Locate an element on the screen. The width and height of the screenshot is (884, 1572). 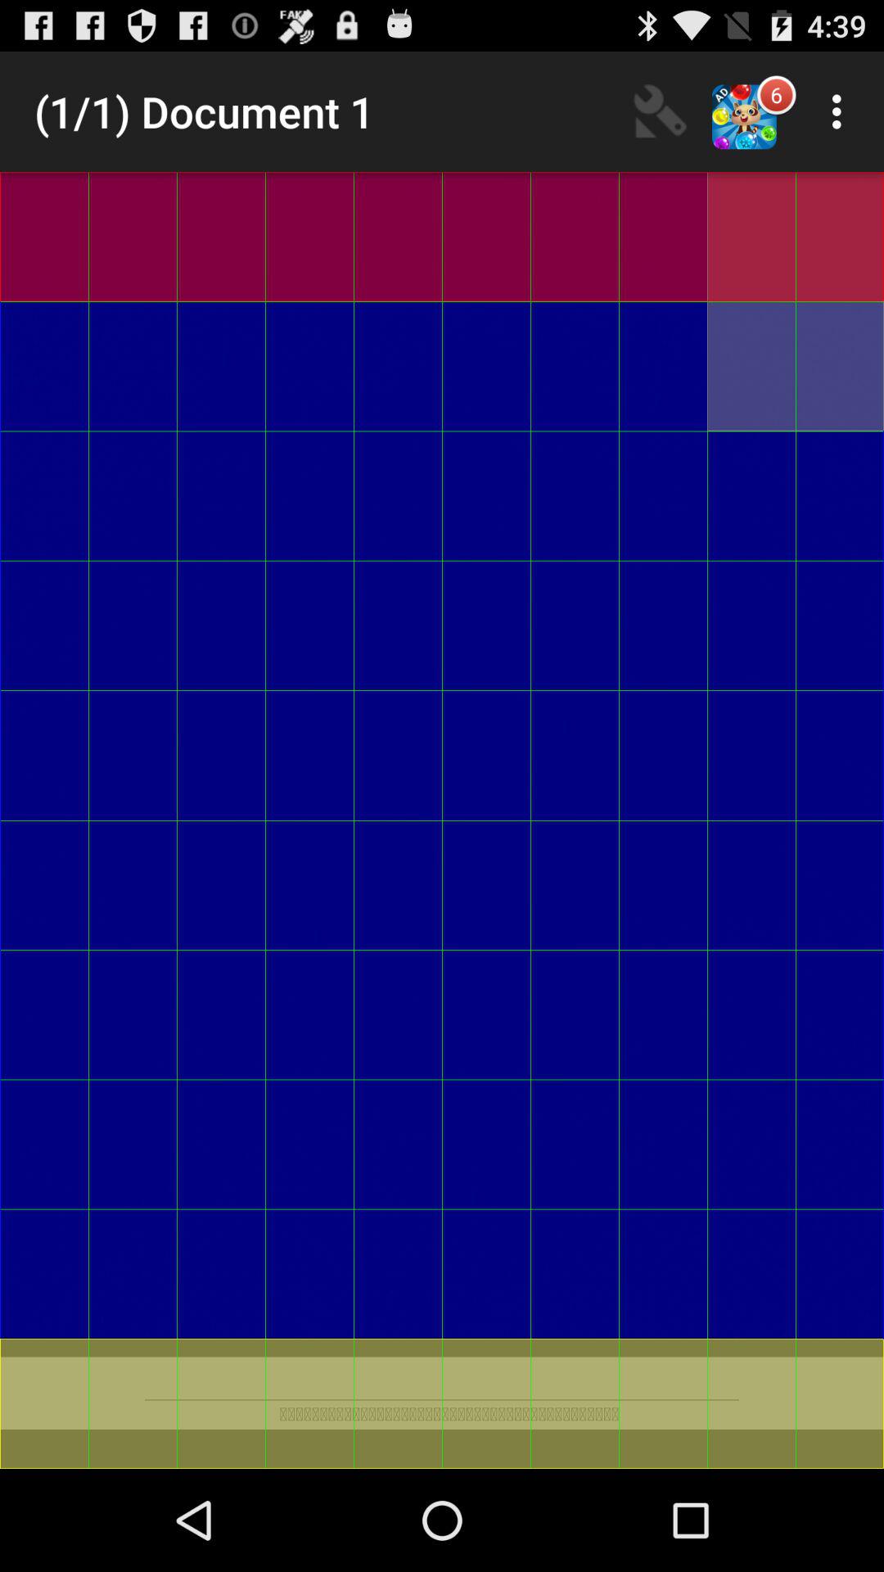
turn on item to the right of 1 1 document item is located at coordinates (661, 111).